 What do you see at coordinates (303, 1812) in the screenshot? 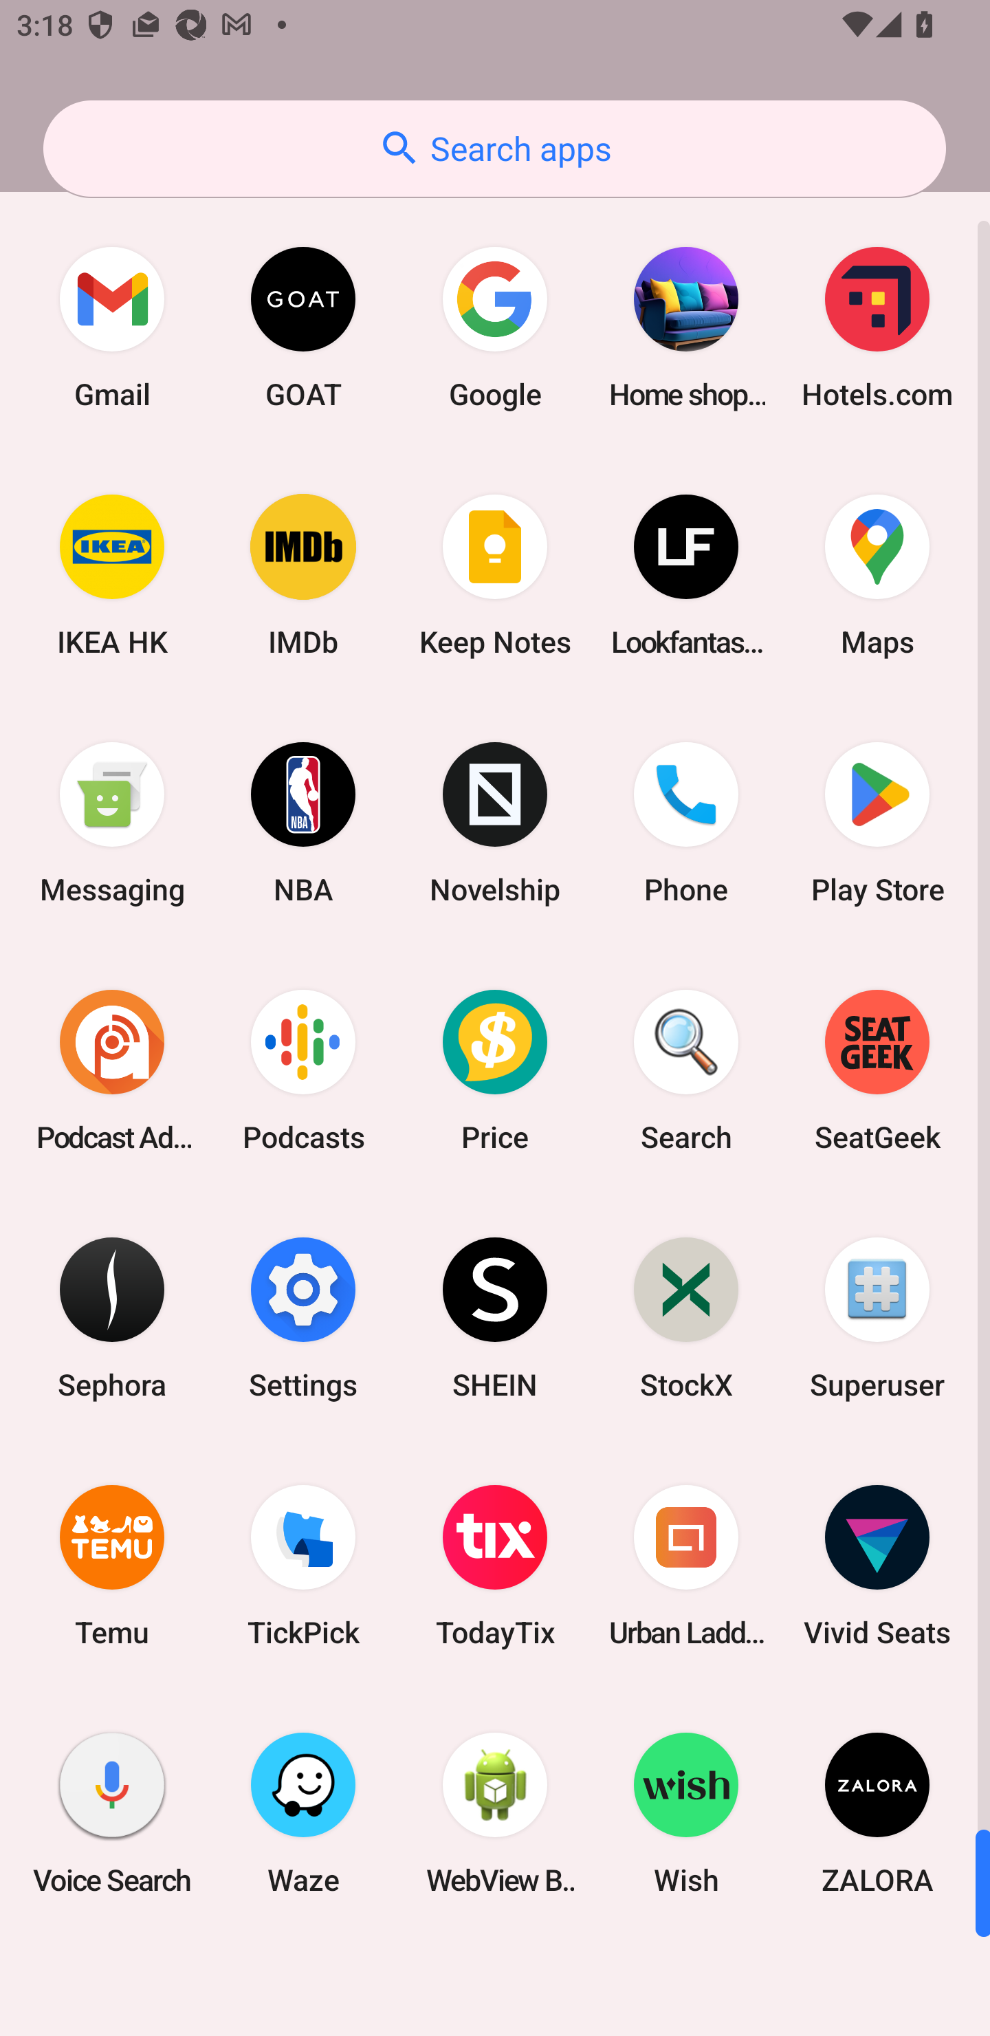
I see `Waze` at bounding box center [303, 1812].